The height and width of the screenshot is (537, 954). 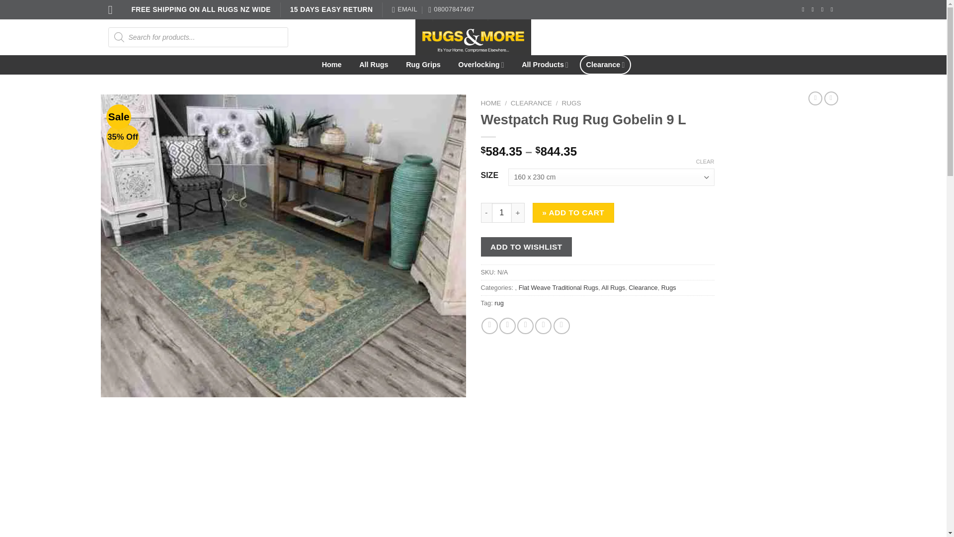 I want to click on 08007847467, so click(x=451, y=9).